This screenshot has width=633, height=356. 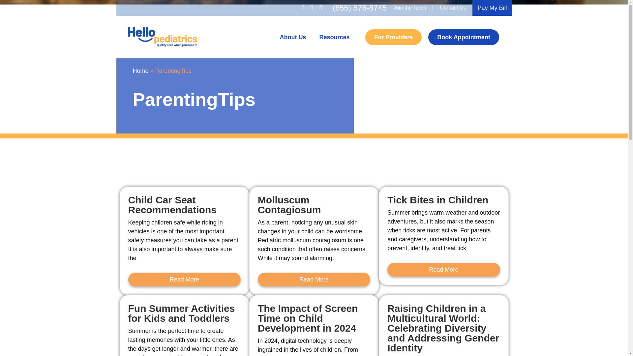 What do you see at coordinates (492, 8) in the screenshot?
I see `Pay My Bill` at bounding box center [492, 8].